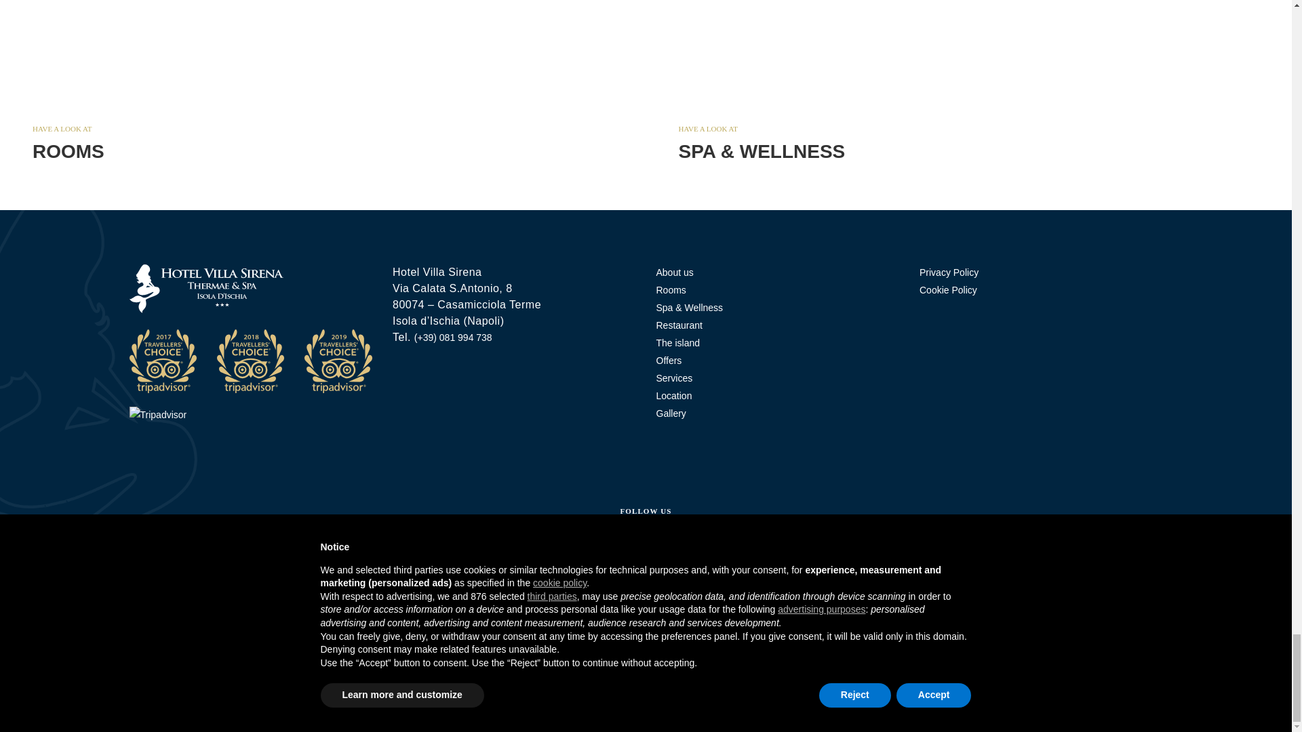 This screenshot has width=1302, height=732. I want to click on Cookie Policy , so click(948, 290).